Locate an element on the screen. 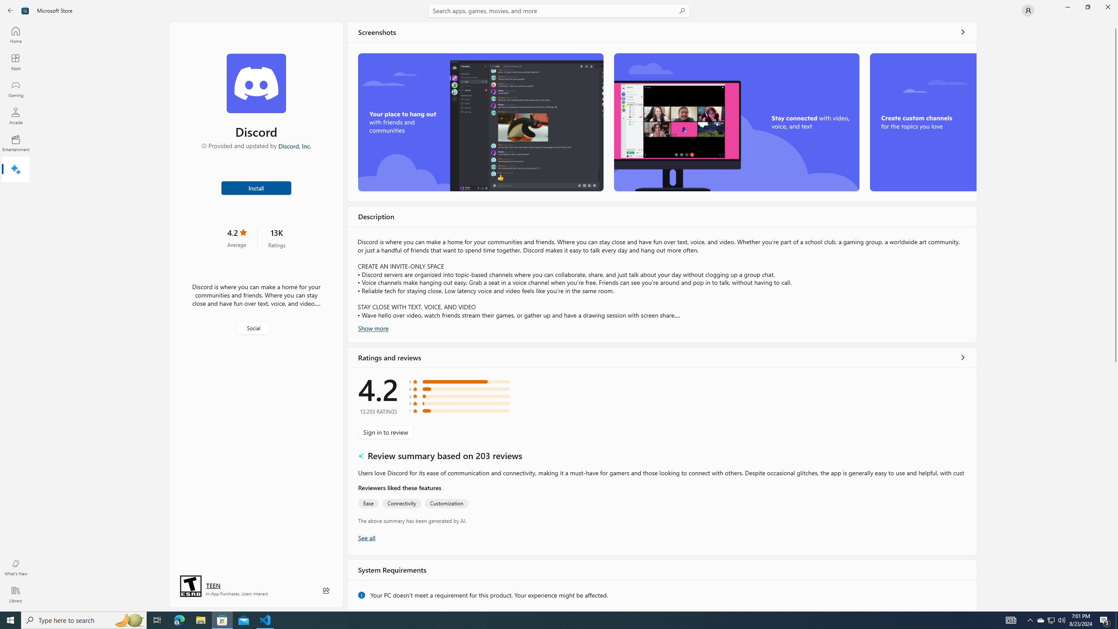  Close Microsoft Store is located at coordinates (1108, 7).